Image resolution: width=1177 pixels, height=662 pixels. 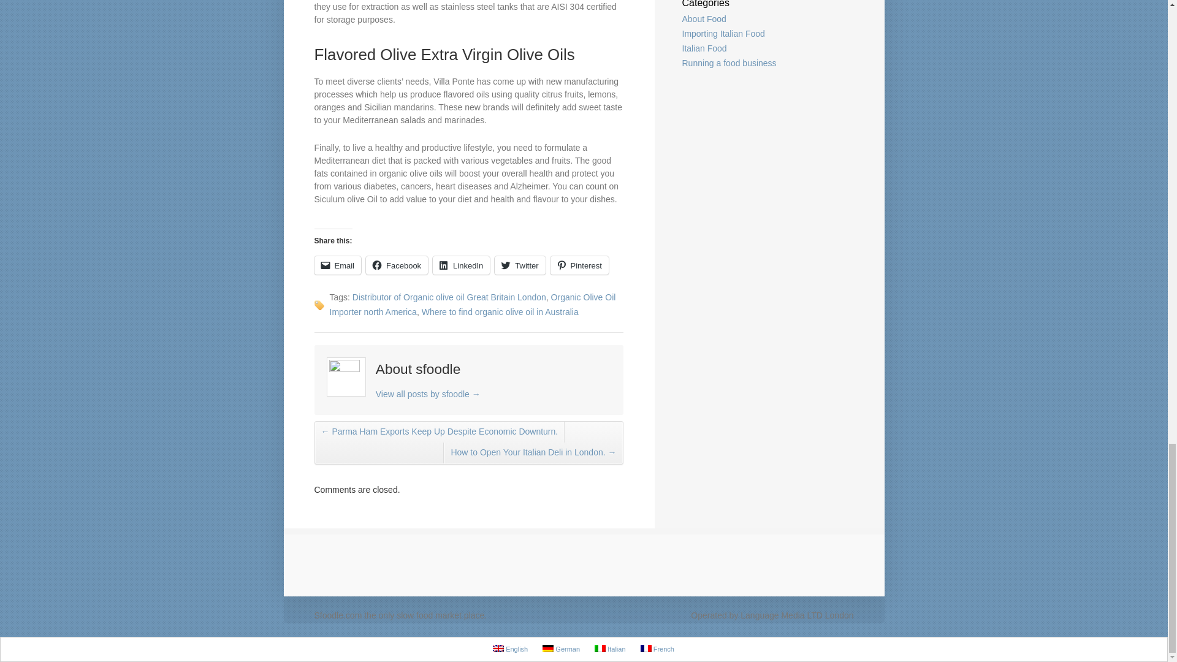 I want to click on Pinterest, so click(x=579, y=265).